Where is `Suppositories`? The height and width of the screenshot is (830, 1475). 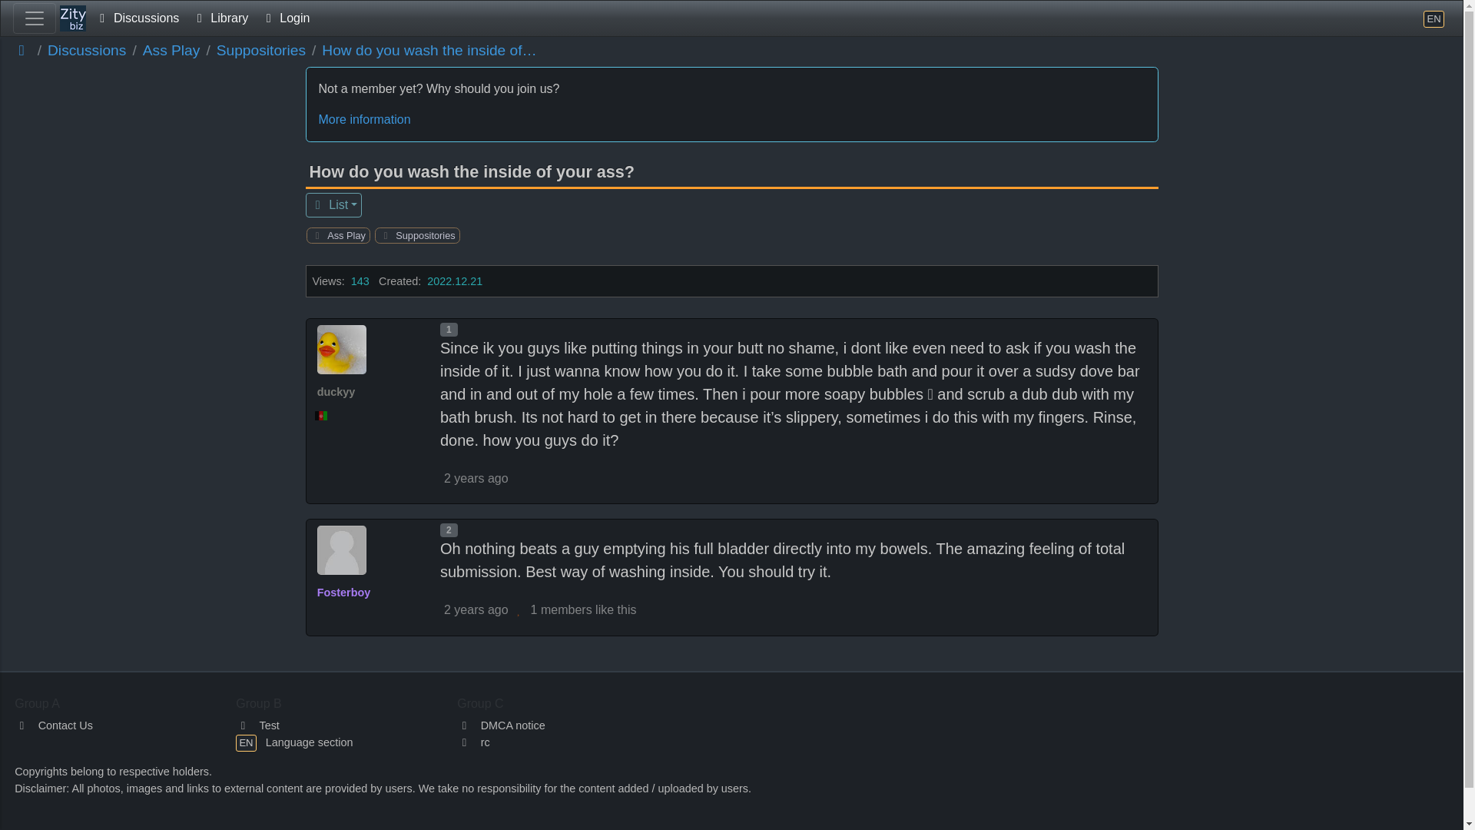
Suppositories is located at coordinates (261, 51).